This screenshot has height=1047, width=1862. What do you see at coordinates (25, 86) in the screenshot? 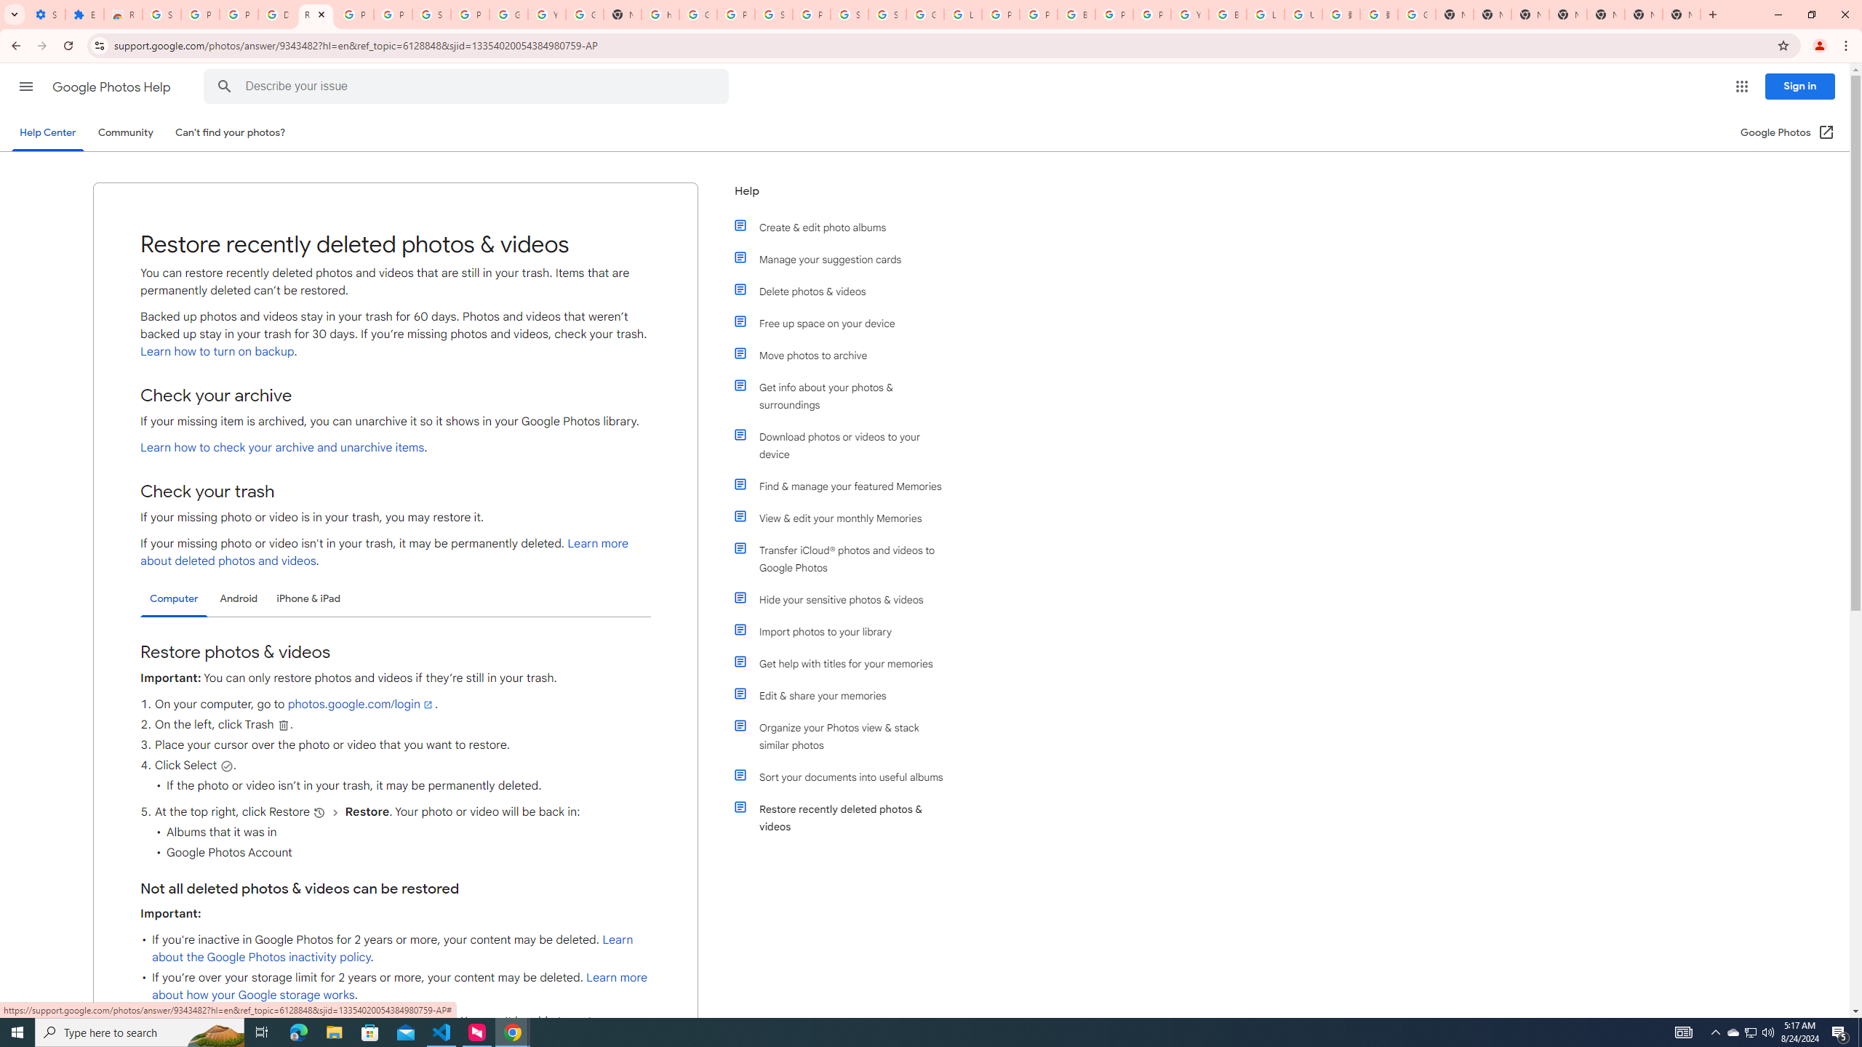
I see `Main menu` at bounding box center [25, 86].